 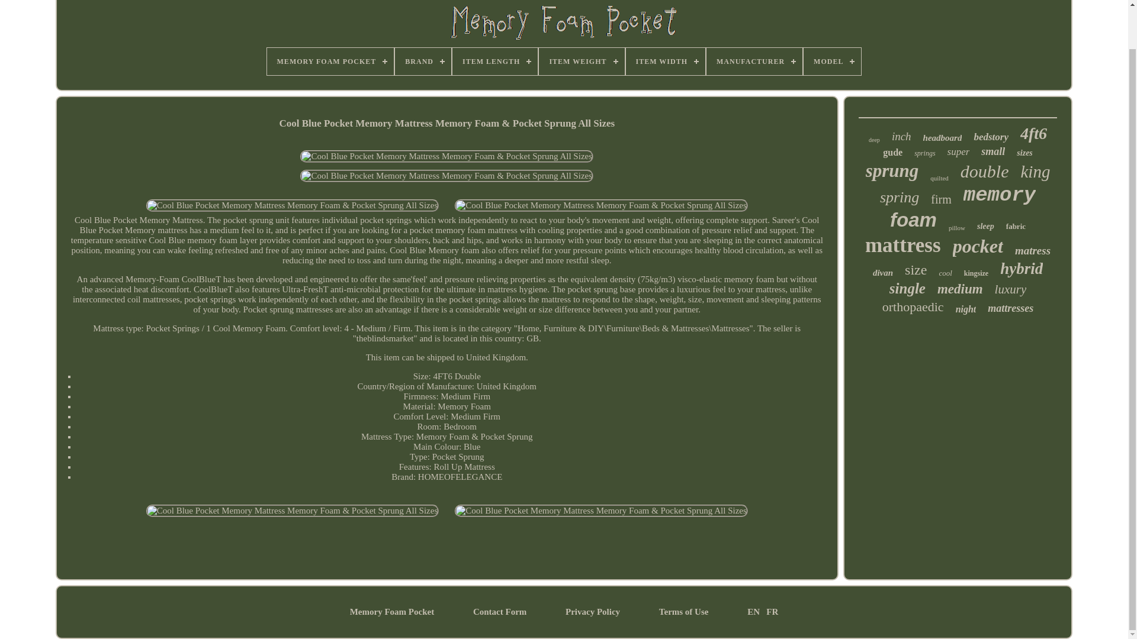 I want to click on ITEM LENGTH, so click(x=495, y=62).